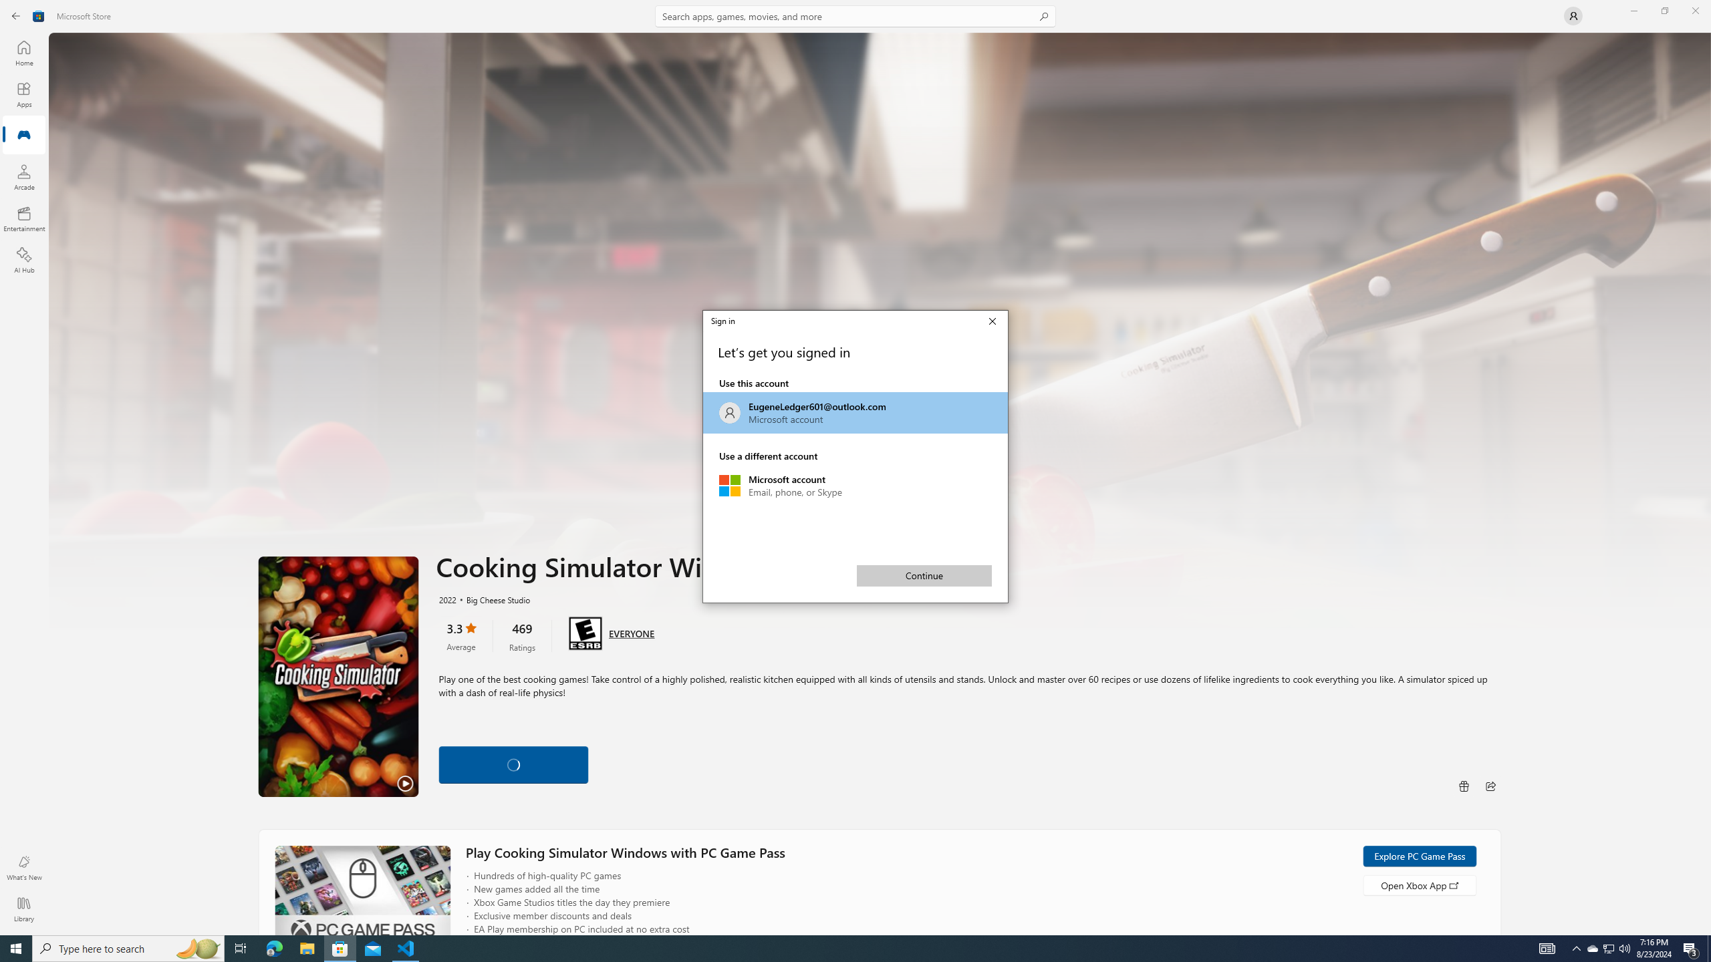  Describe the element at coordinates (274, 949) in the screenshot. I see `Action Center, 3 new notifications` at that location.